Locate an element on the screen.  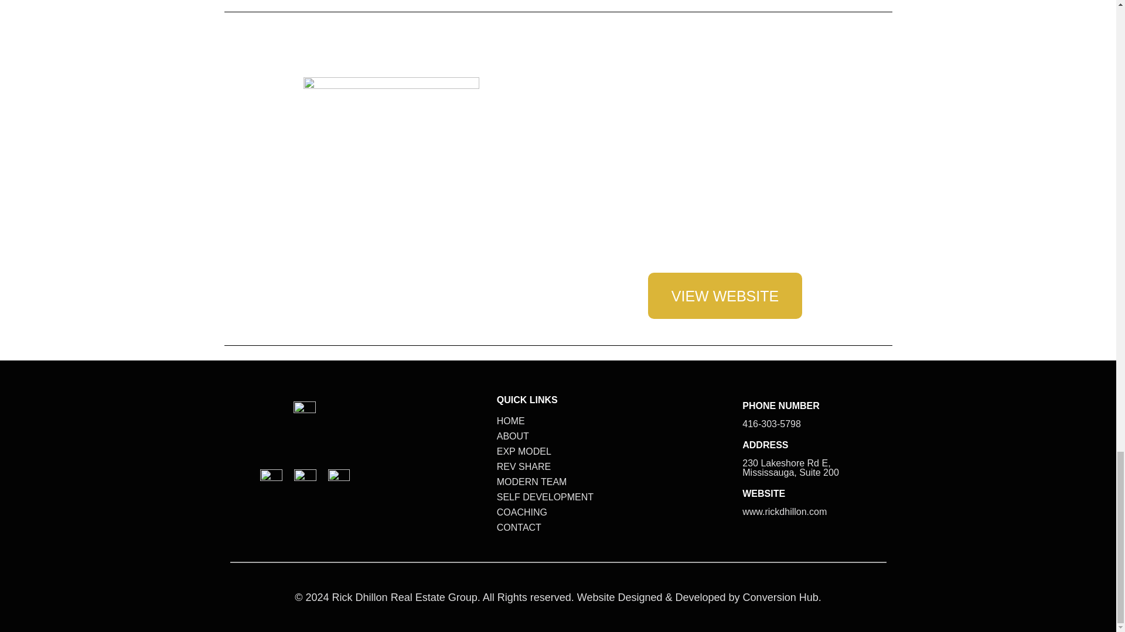
MODERN TEAM is located at coordinates (532, 482).